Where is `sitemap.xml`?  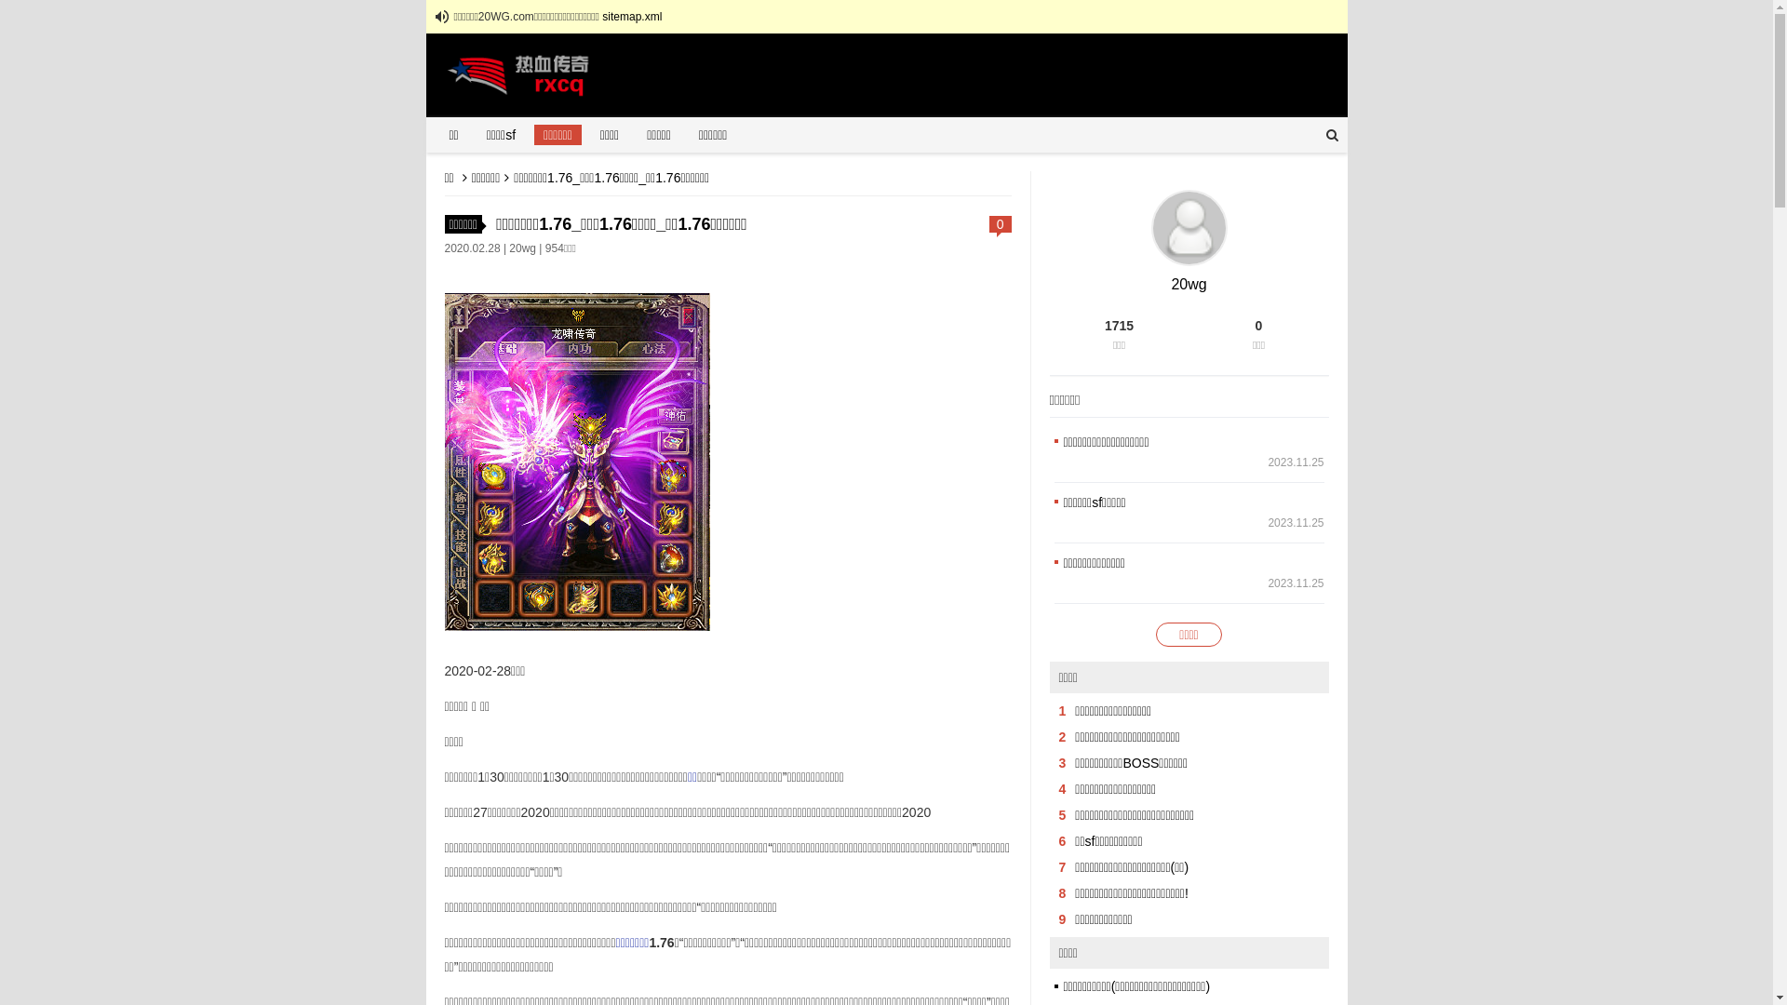
sitemap.xml is located at coordinates (632, 17).